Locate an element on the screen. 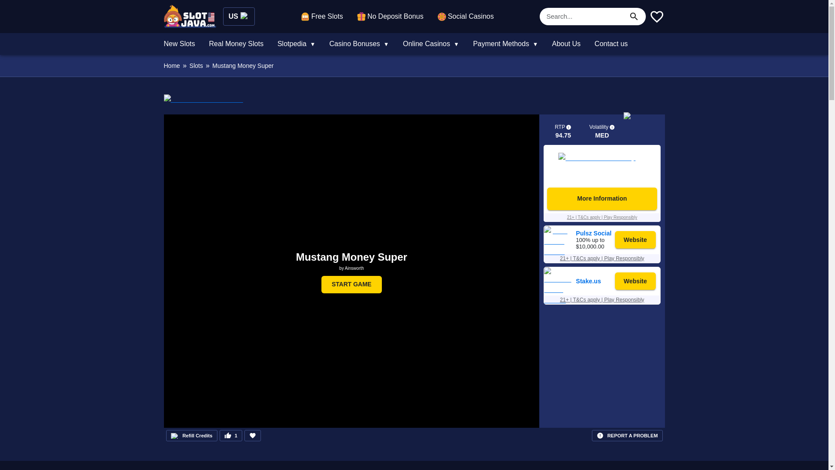 The image size is (835, 470). Real Money Slots is located at coordinates (236, 44).